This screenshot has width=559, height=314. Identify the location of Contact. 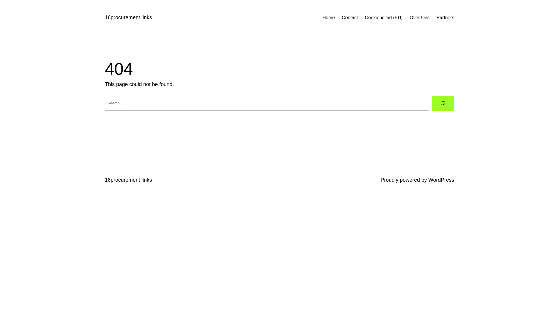
(350, 18).